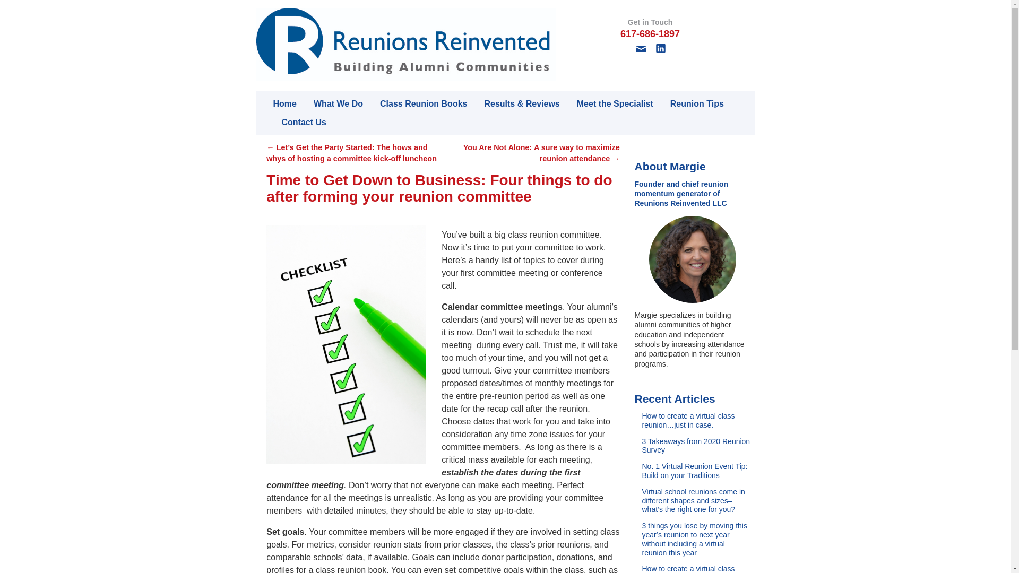  I want to click on No. 1 Virtual Reunion Event Tip: Build on your Traditions, so click(696, 474).